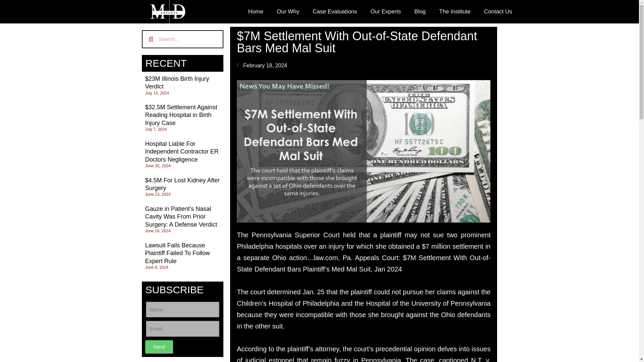 This screenshot has width=644, height=362. Describe the element at coordinates (498, 11) in the screenshot. I see `Contact Us` at that location.